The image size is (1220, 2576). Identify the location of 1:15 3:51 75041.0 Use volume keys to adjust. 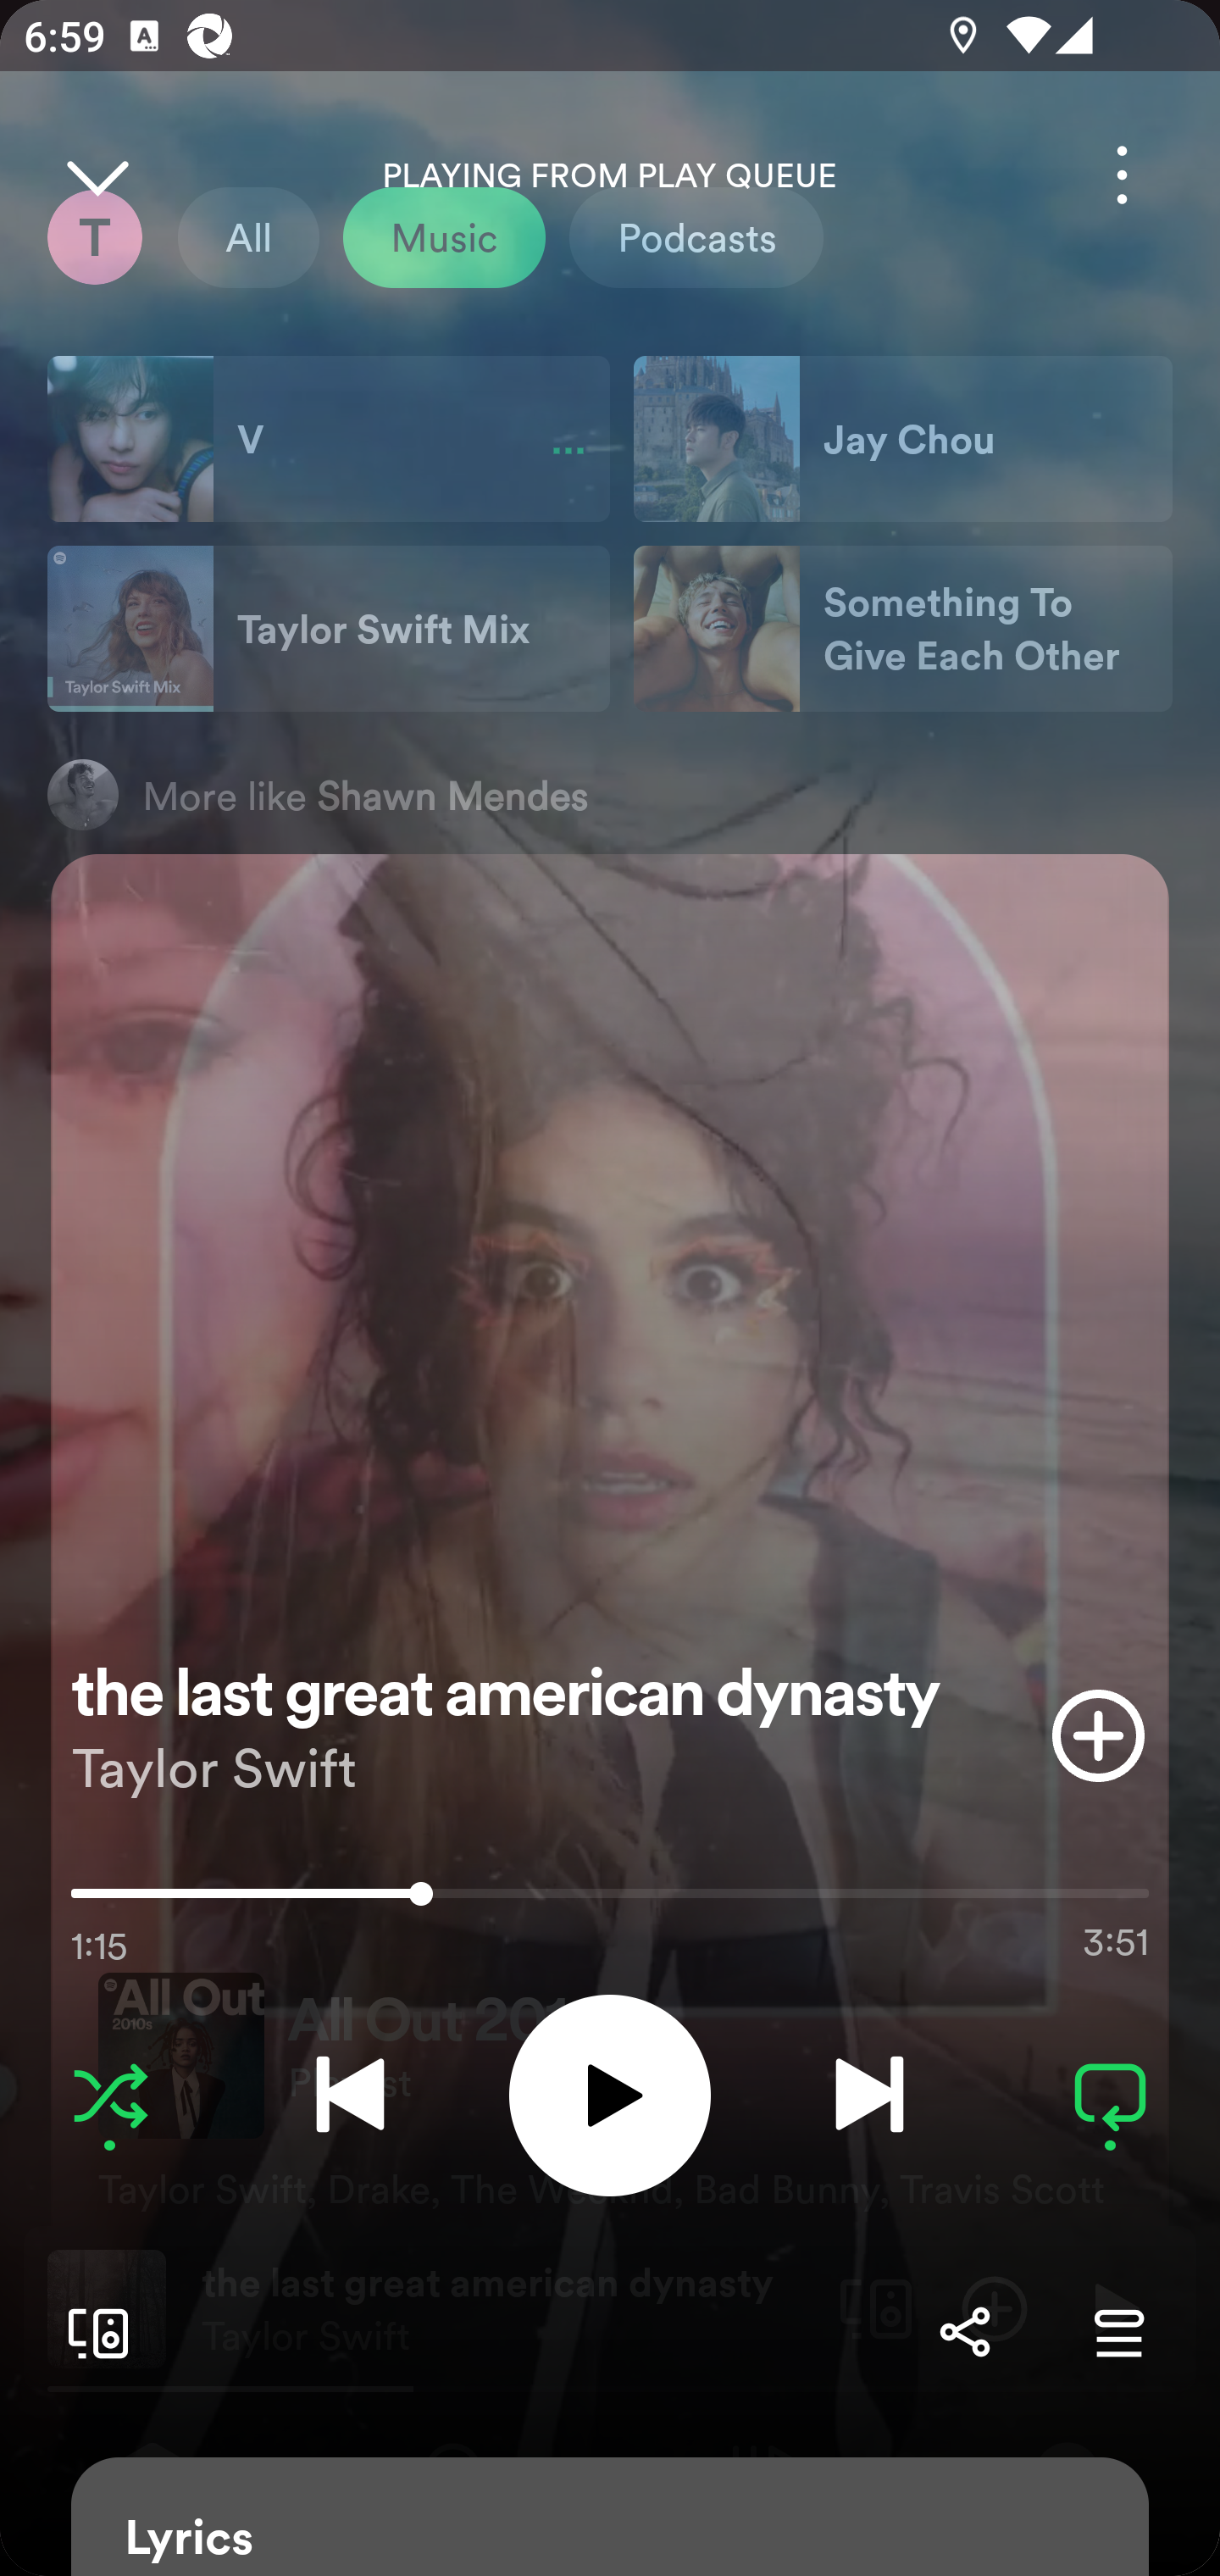
(610, 1901).